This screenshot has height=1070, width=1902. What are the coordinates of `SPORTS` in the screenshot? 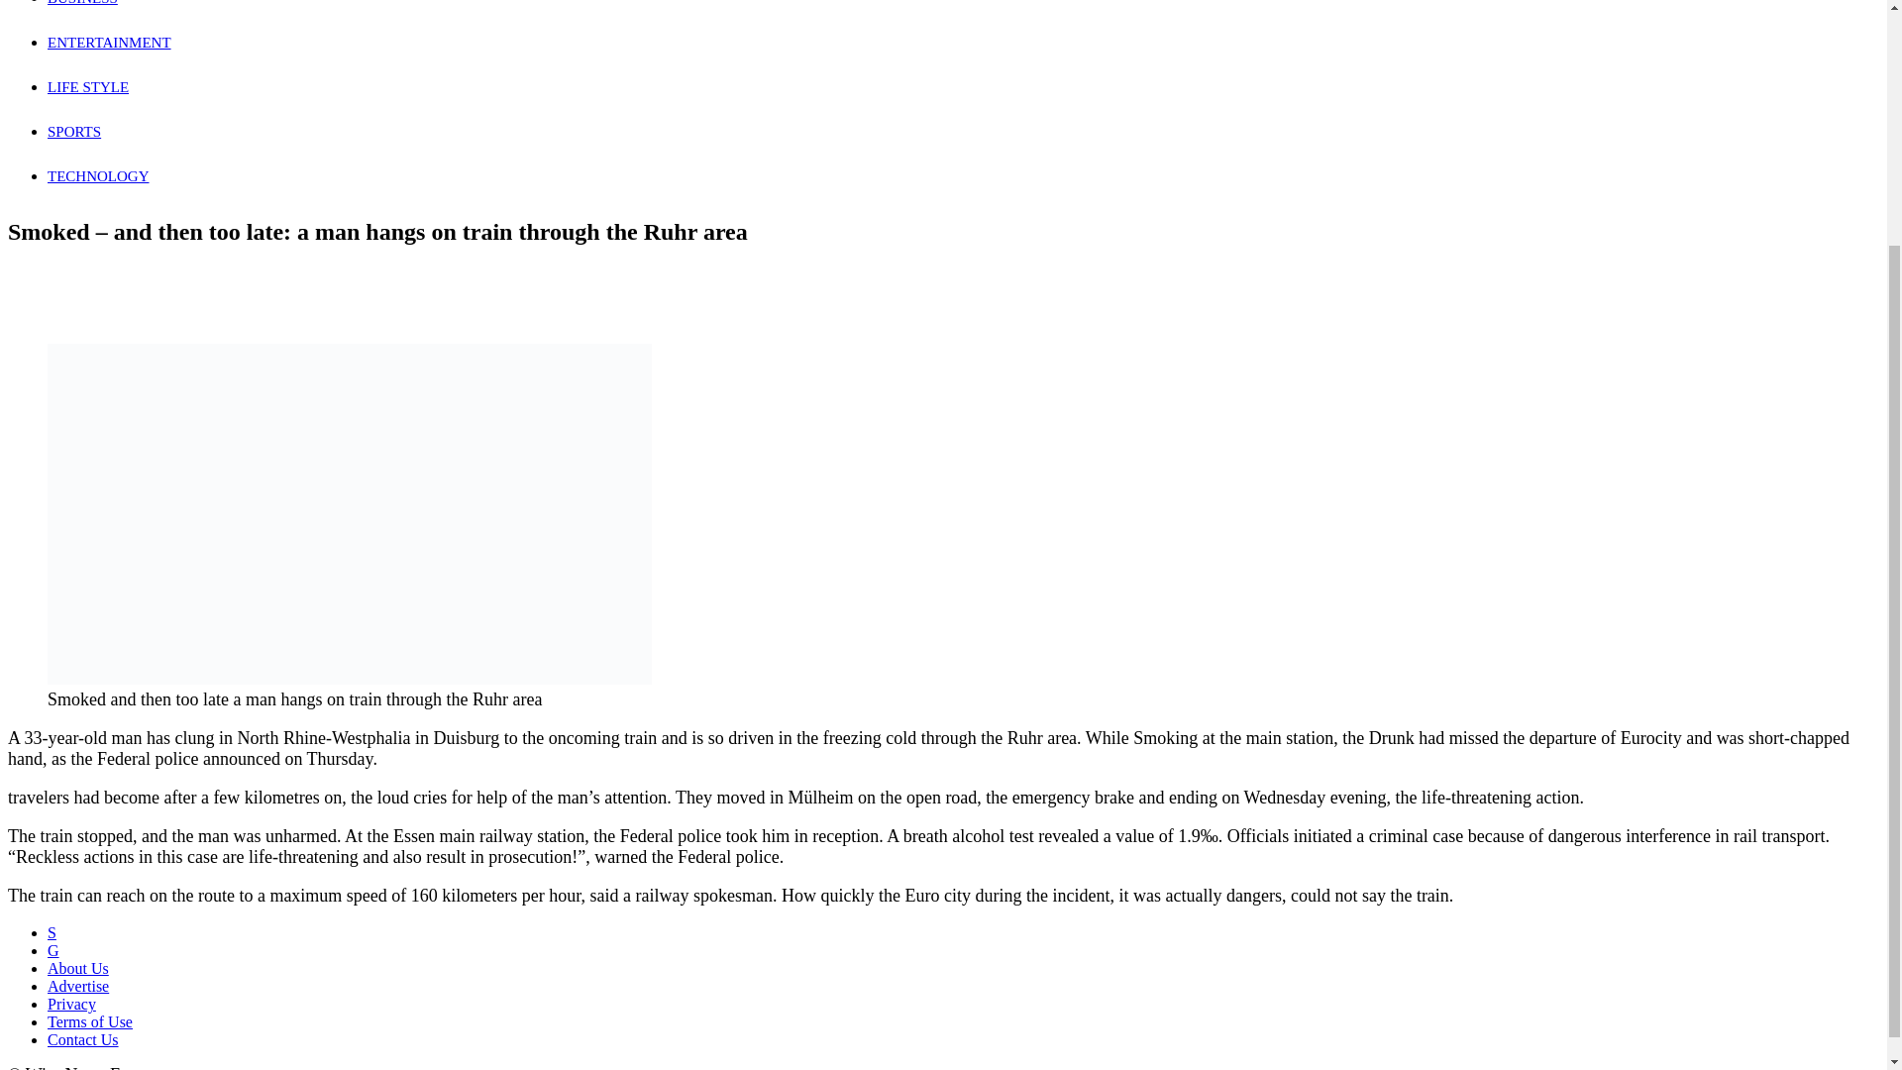 It's located at (73, 132).